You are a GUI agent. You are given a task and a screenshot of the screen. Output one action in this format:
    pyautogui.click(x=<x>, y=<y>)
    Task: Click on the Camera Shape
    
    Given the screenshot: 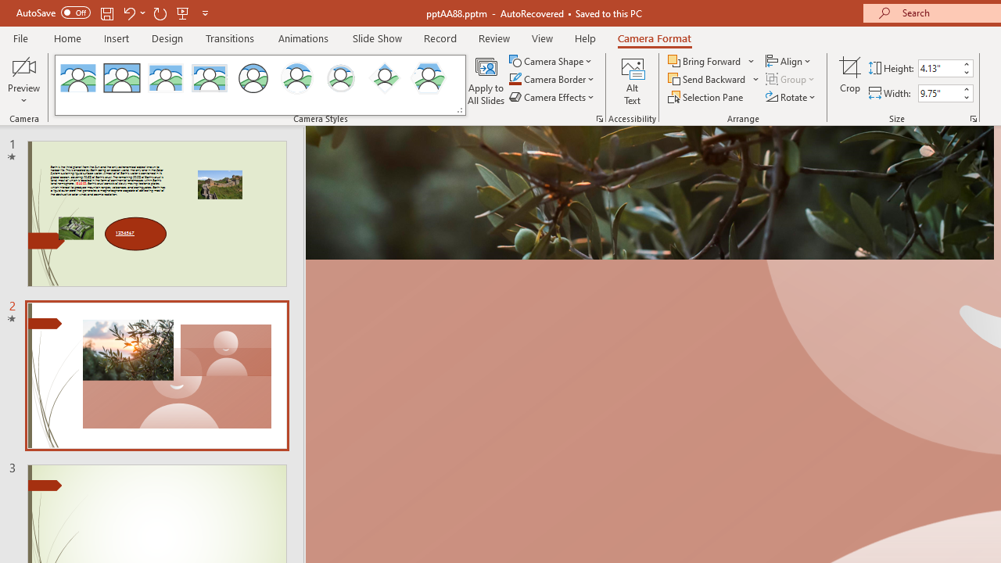 What is the action you would take?
    pyautogui.click(x=552, y=61)
    